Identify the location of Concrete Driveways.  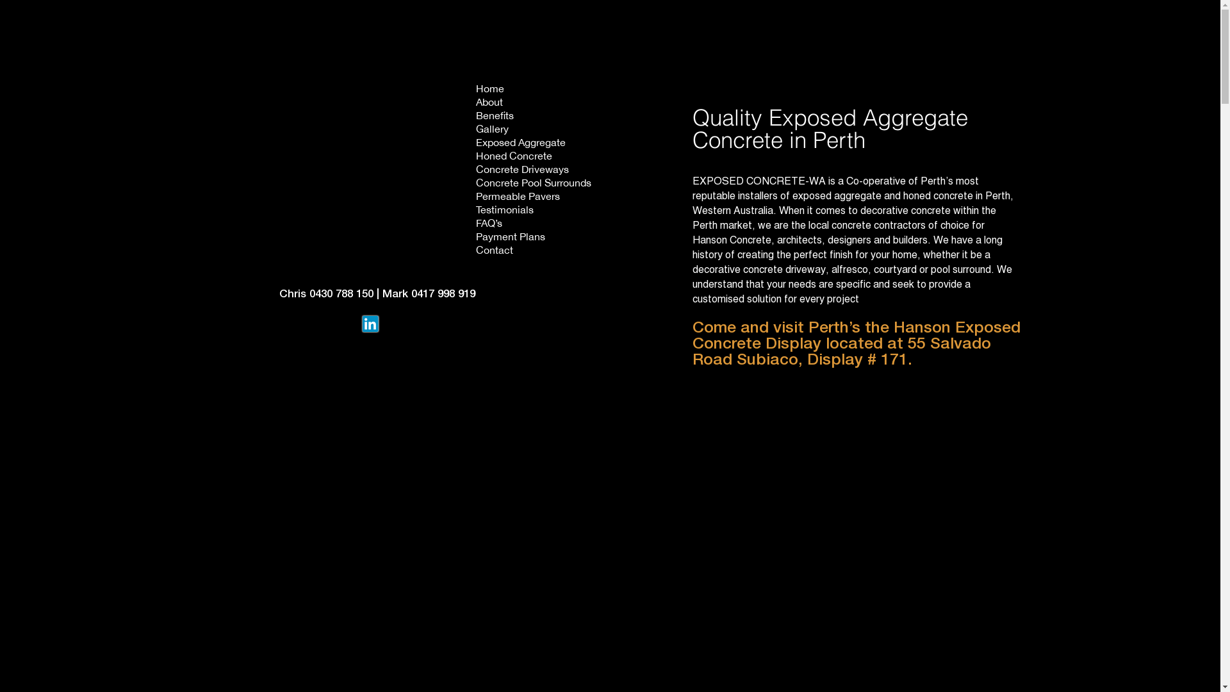
(534, 170).